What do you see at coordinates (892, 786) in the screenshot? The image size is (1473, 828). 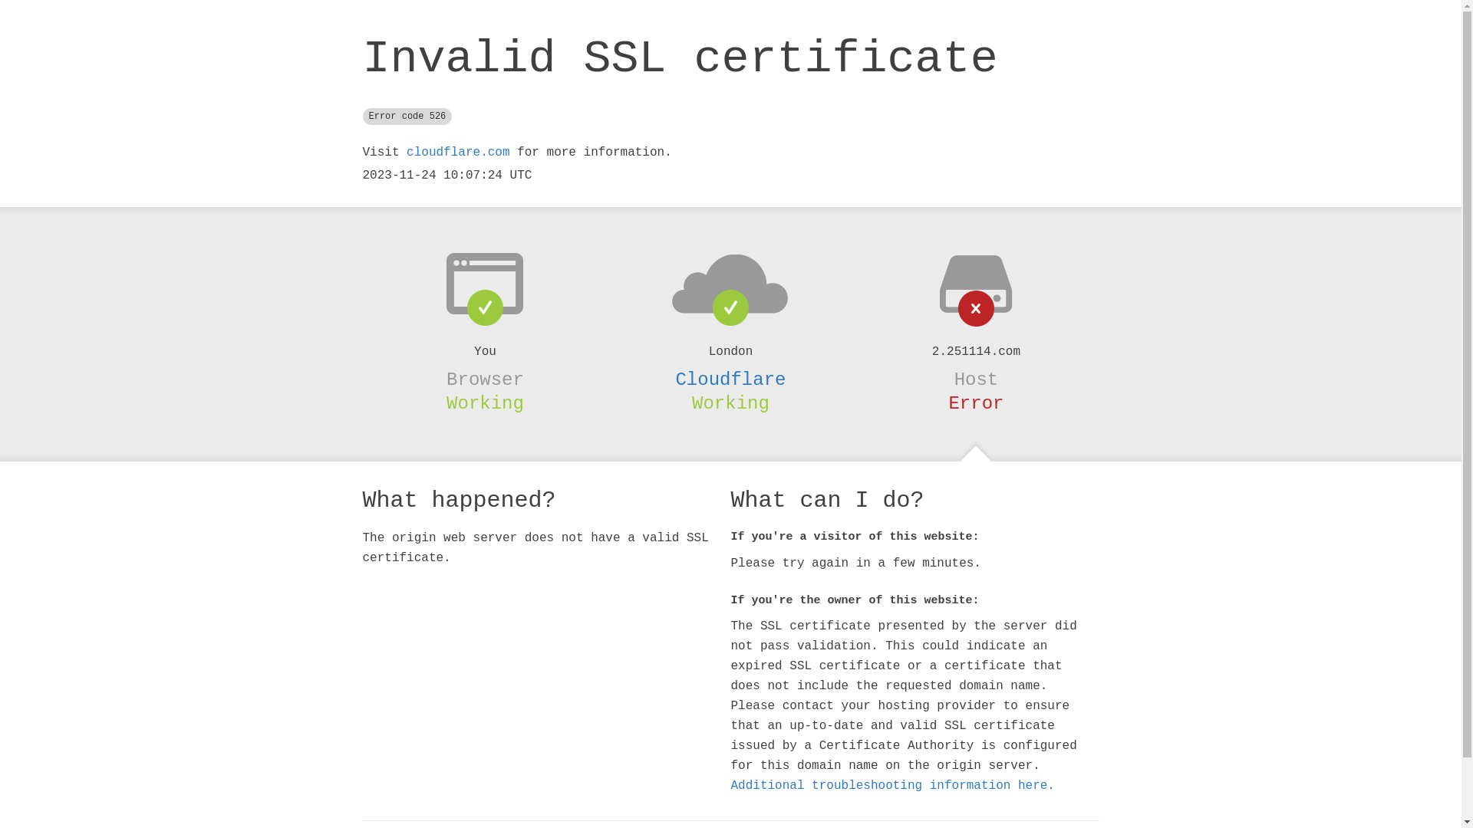 I see `Additional troubleshooting information here.` at bounding box center [892, 786].